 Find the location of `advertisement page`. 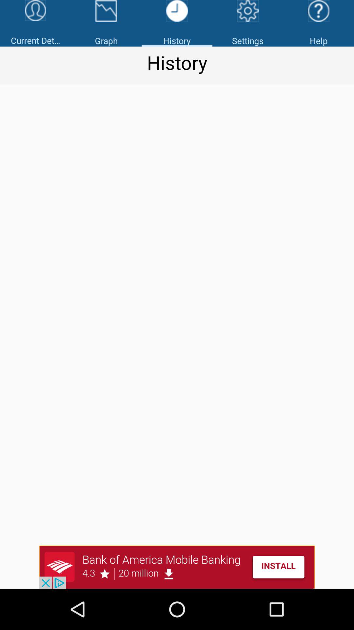

advertisement page is located at coordinates (177, 567).